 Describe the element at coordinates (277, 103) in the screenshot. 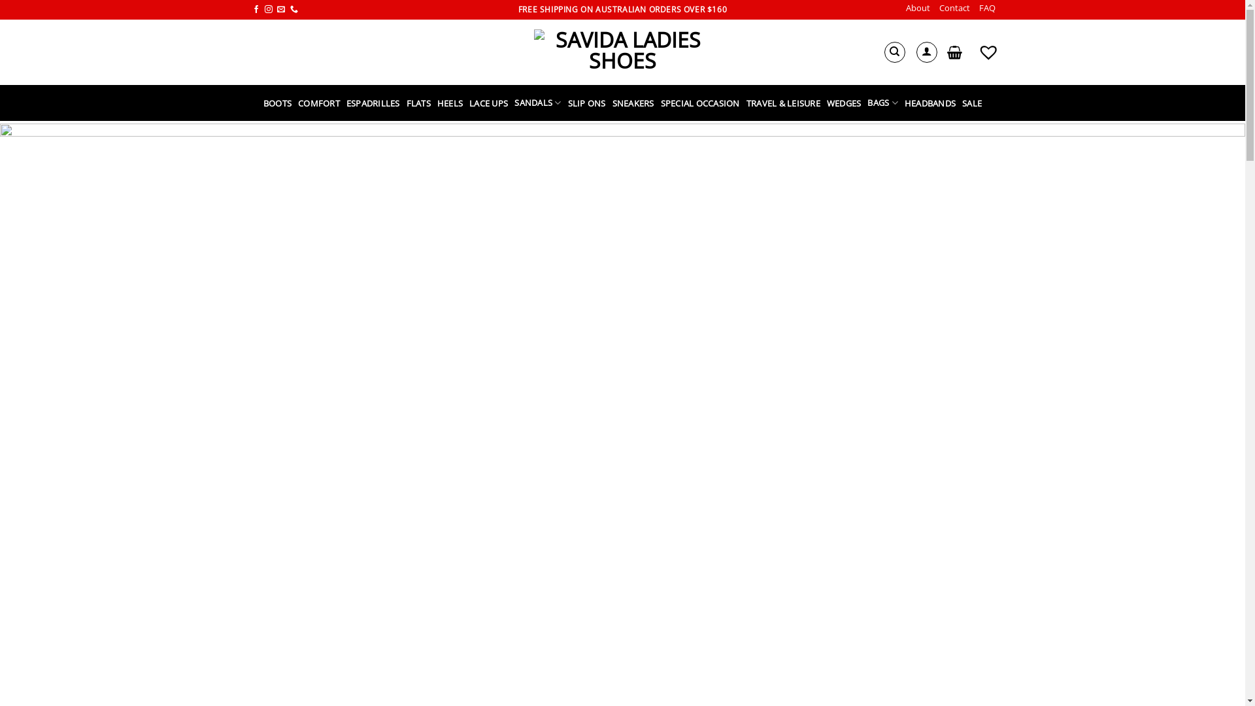

I see `BOOTS` at that location.